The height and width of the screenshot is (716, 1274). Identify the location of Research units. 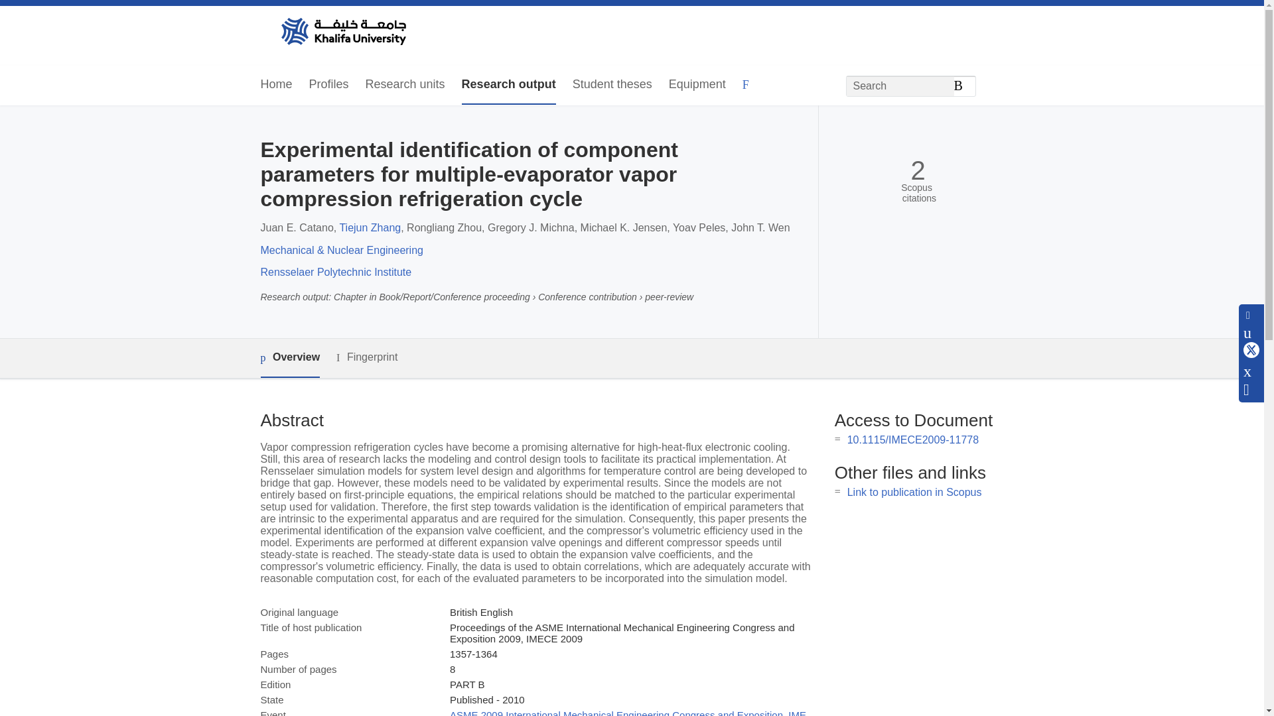
(405, 85).